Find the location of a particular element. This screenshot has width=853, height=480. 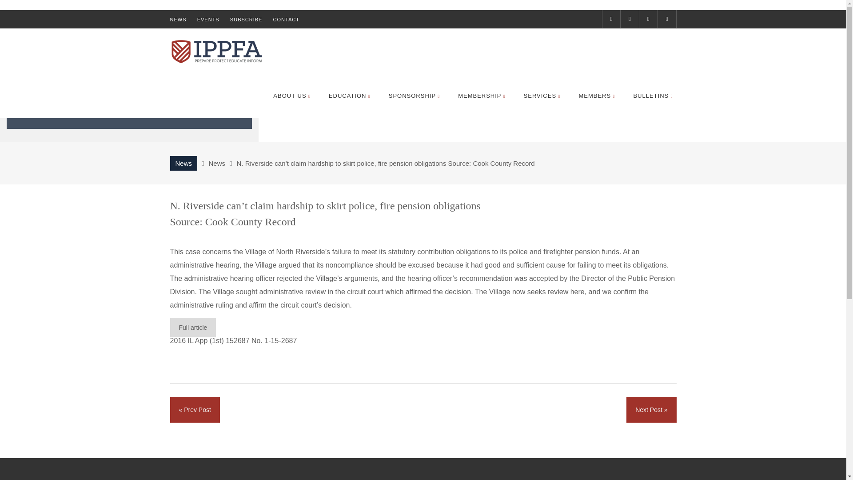

Go to the News category archives. is located at coordinates (217, 163).